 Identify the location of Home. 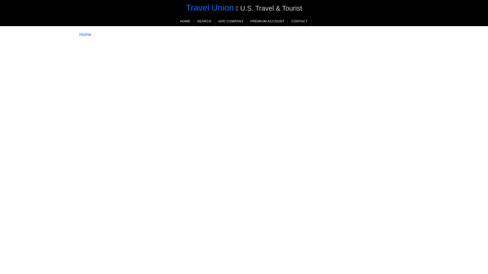
(85, 35).